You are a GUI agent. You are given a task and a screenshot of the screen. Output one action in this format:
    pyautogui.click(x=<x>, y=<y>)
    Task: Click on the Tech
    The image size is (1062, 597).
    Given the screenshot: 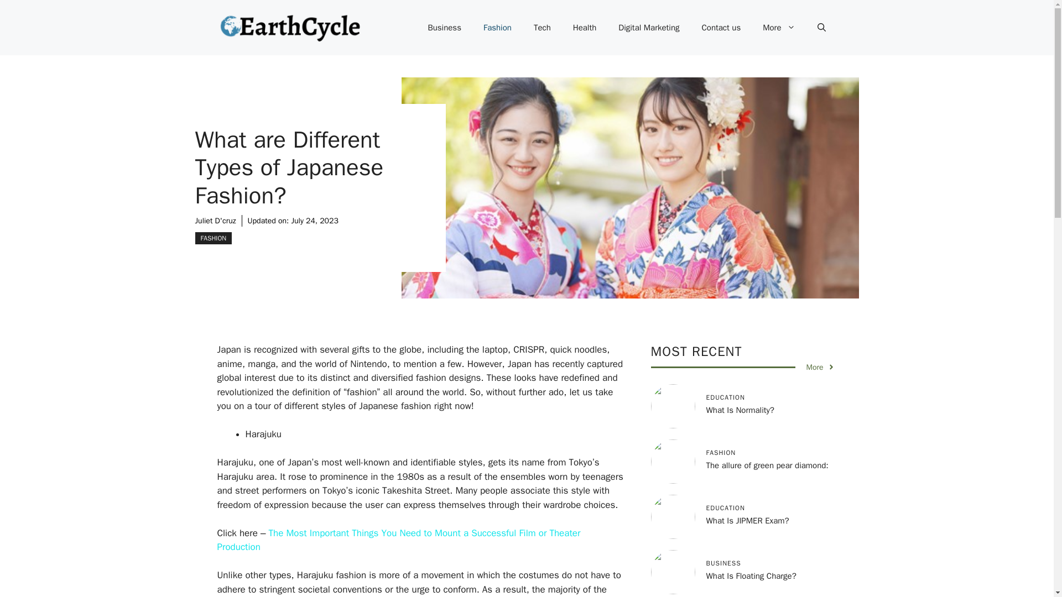 What is the action you would take?
    pyautogui.click(x=542, y=28)
    